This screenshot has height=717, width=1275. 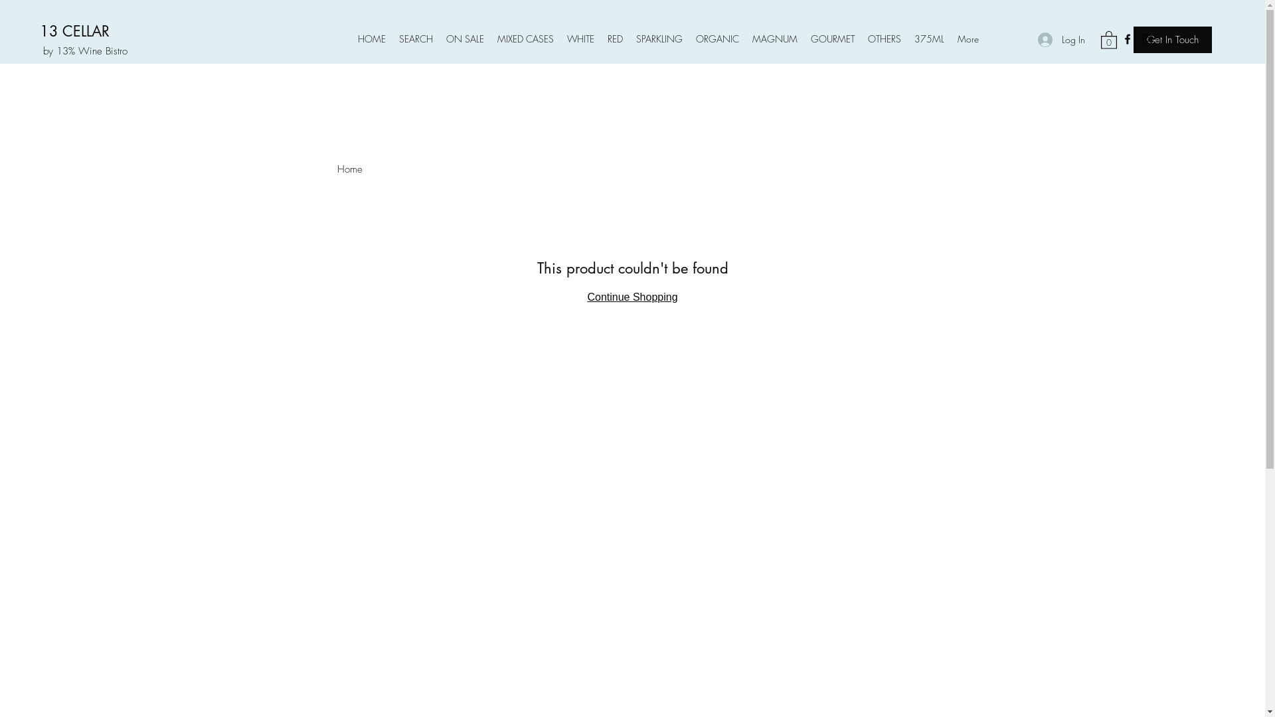 I want to click on ON SALE, so click(x=465, y=39).